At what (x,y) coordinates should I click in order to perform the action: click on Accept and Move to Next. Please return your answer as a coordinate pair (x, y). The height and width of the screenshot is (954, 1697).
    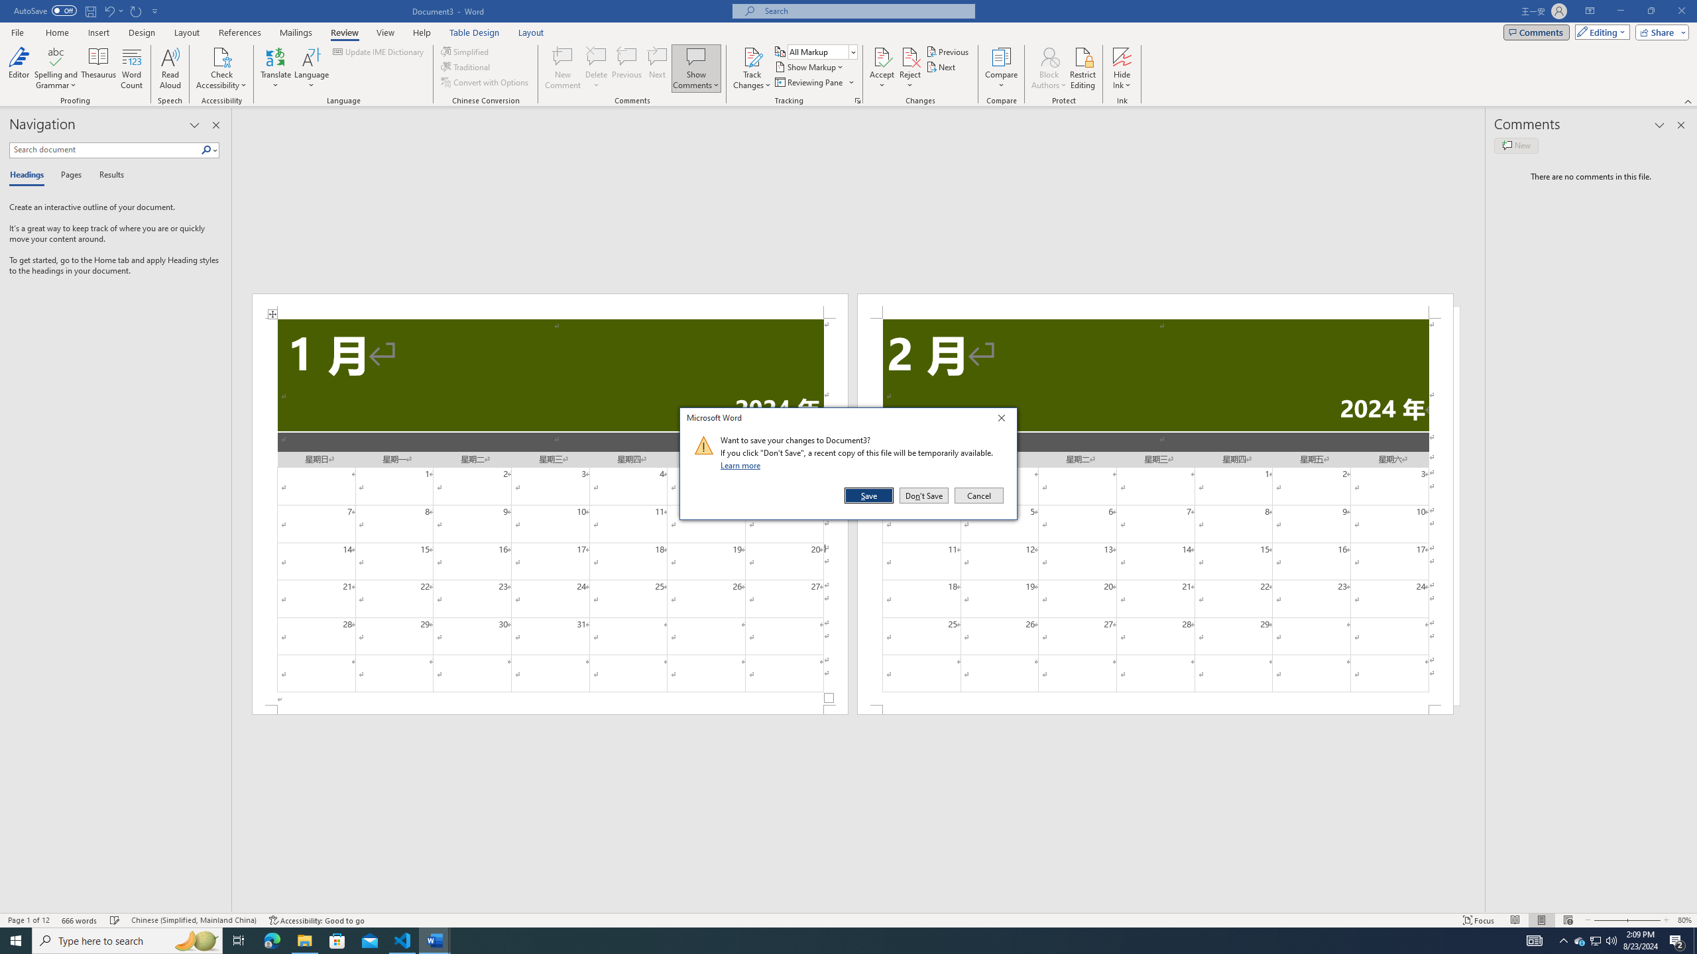
    Looking at the image, I should click on (882, 56).